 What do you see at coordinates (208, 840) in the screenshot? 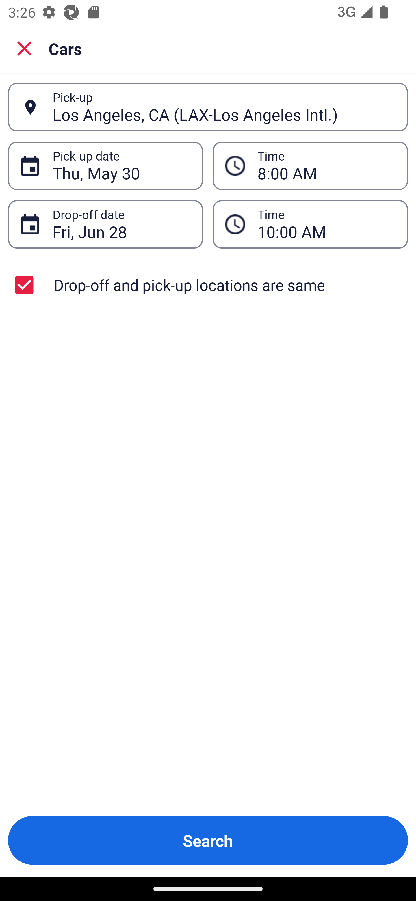
I see `Search Button Search` at bounding box center [208, 840].